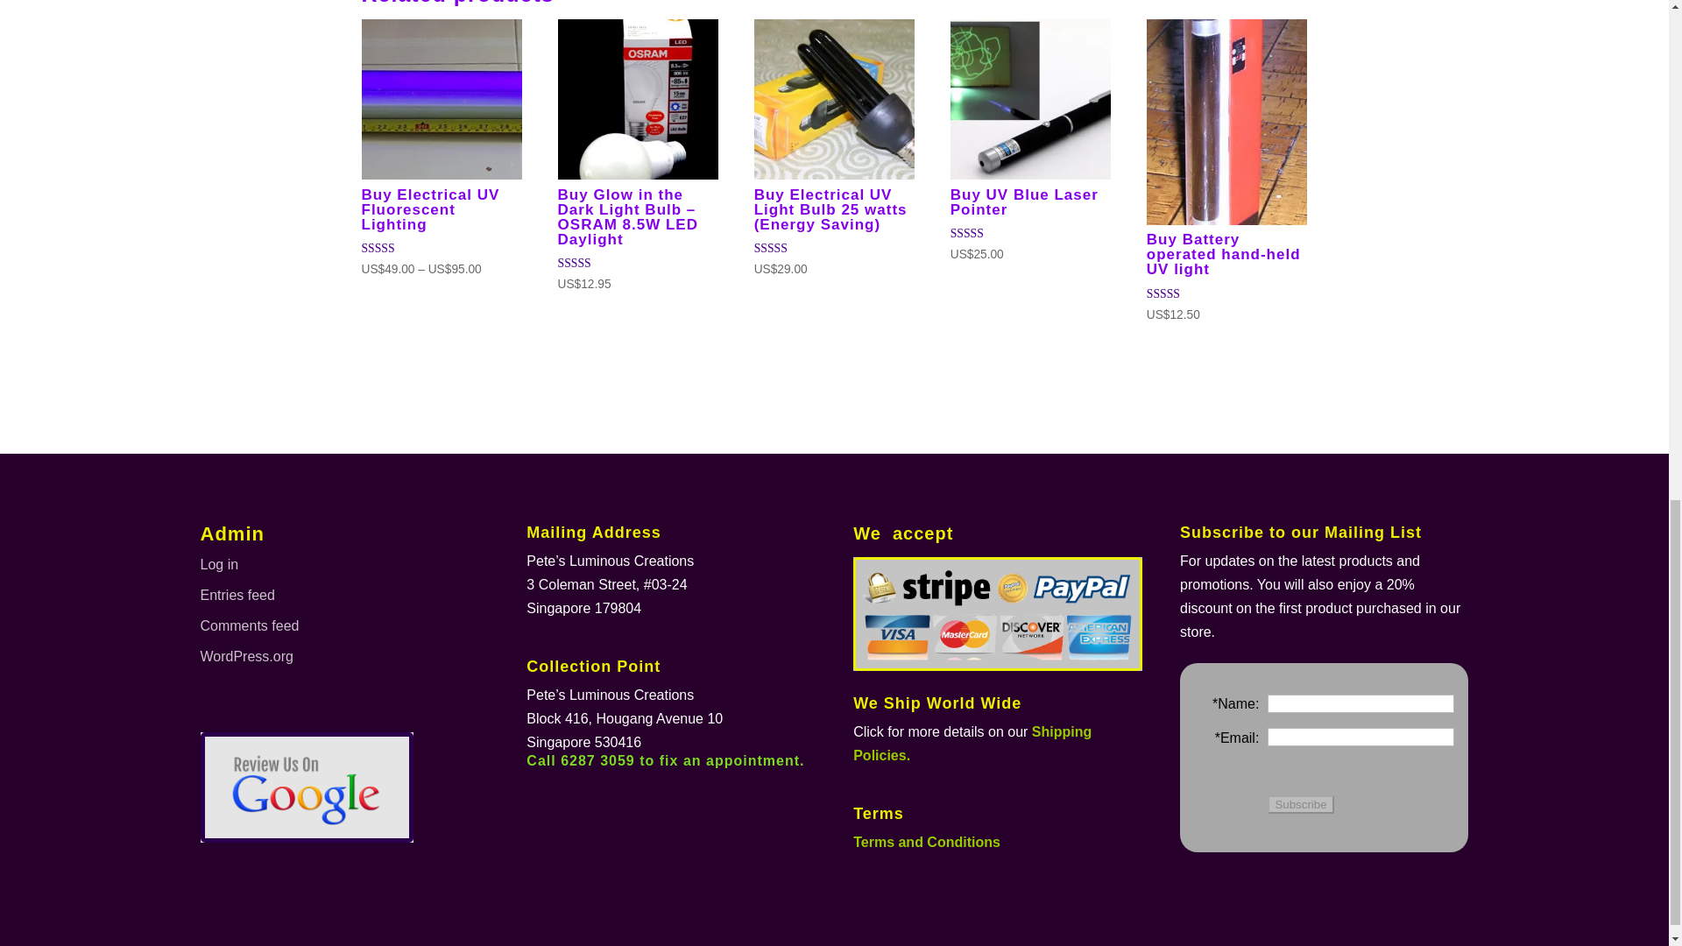 This screenshot has width=1682, height=946. What do you see at coordinates (997, 613) in the screenshot?
I see `paymtnt-method` at bounding box center [997, 613].